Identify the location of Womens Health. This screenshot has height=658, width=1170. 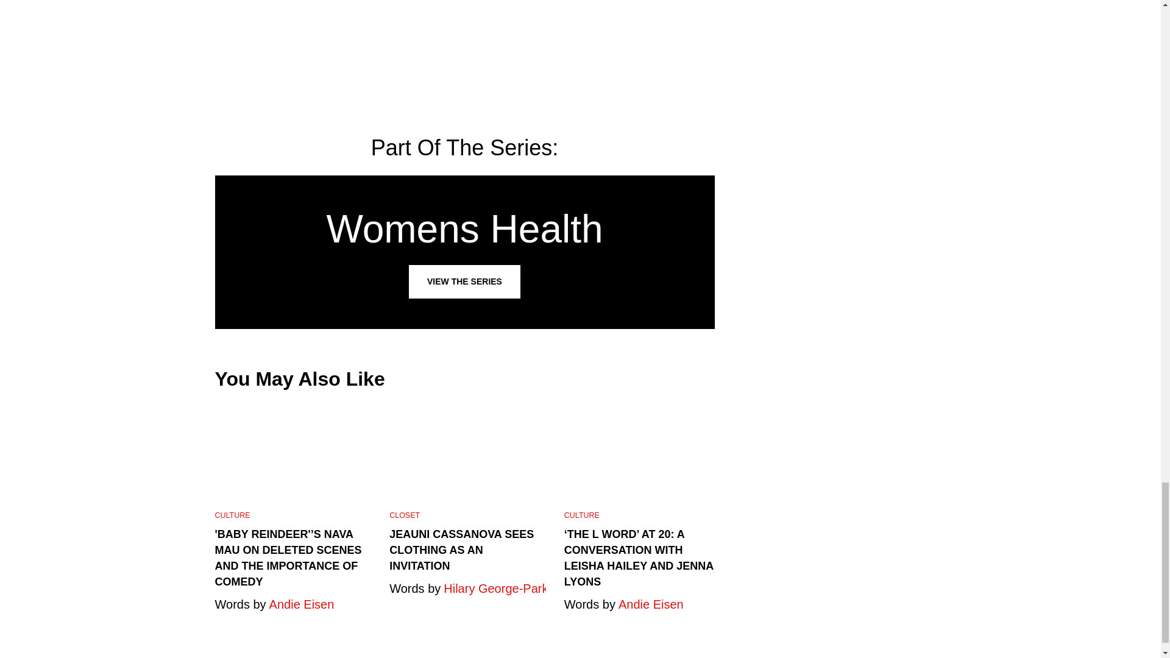
(464, 252).